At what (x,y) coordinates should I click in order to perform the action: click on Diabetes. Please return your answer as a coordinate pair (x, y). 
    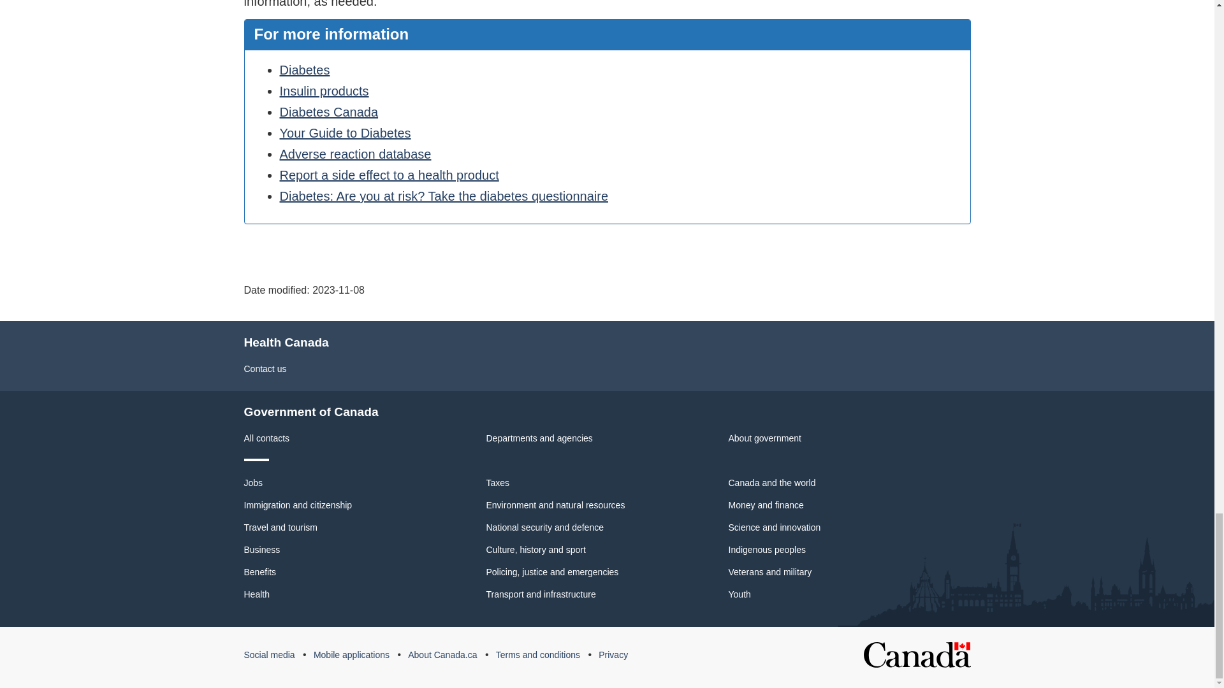
    Looking at the image, I should click on (303, 70).